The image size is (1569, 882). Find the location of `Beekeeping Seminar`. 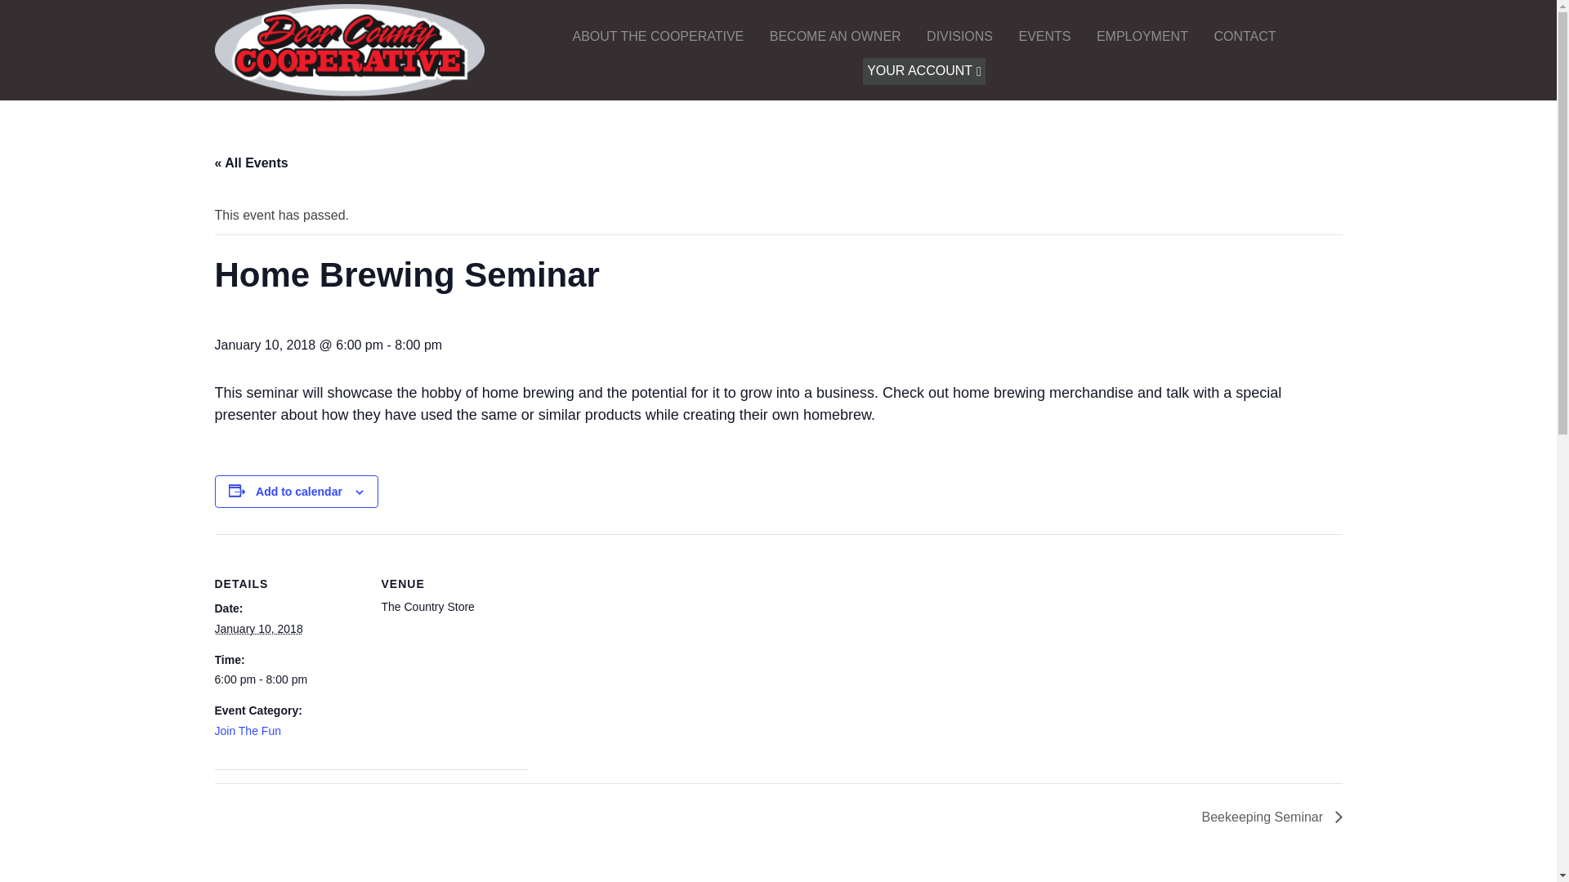

Beekeeping Seminar is located at coordinates (1267, 817).